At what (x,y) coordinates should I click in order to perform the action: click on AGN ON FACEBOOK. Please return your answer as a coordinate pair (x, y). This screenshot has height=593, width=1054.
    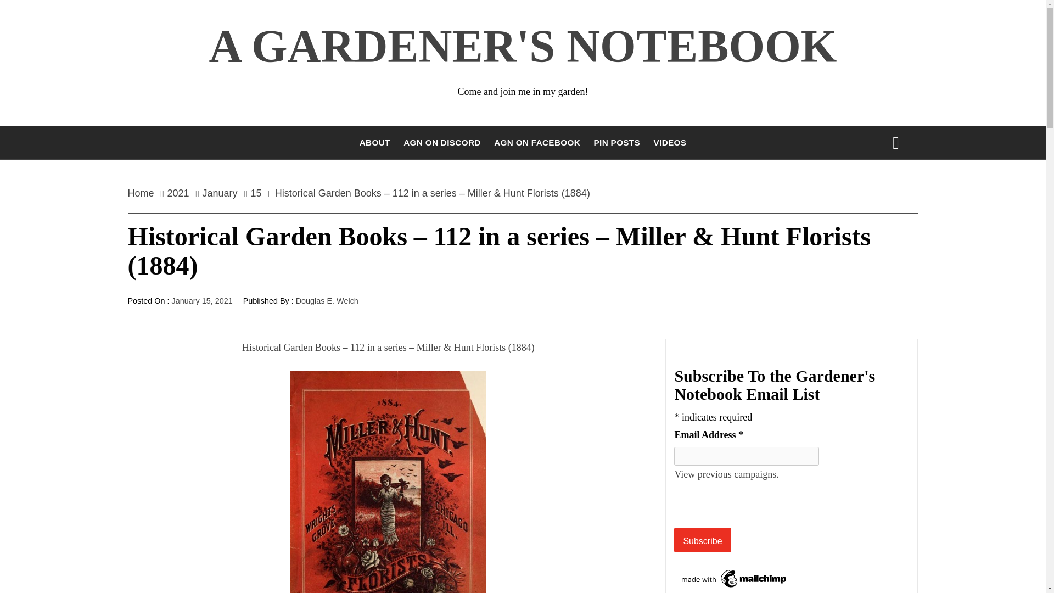
    Looking at the image, I should click on (537, 143).